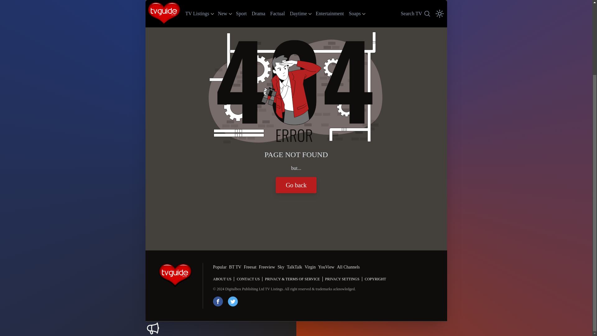 This screenshot has height=336, width=597. Describe the element at coordinates (440, 2) in the screenshot. I see `Open Theme Dropdown` at that location.